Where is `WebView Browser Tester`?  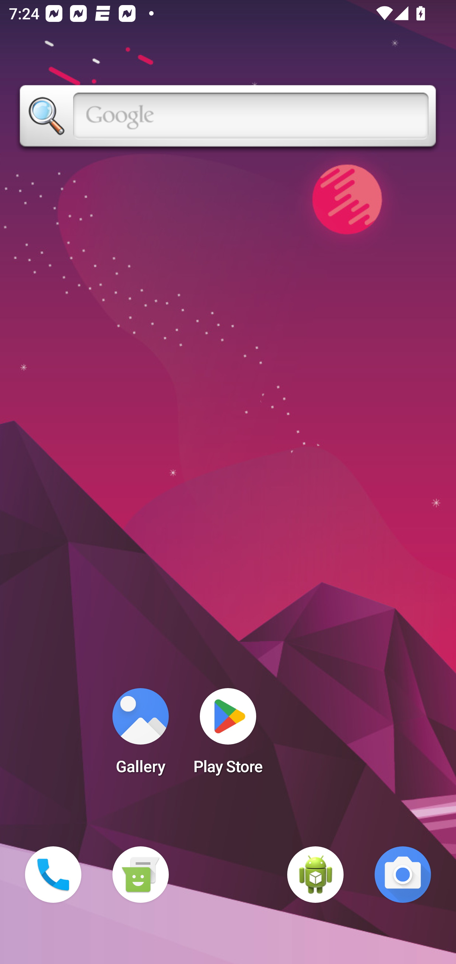 WebView Browser Tester is located at coordinates (315, 875).